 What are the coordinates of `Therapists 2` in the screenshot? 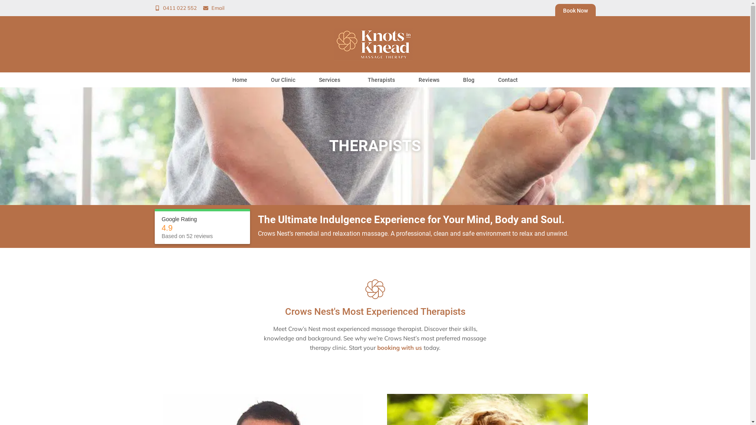 It's located at (375, 289).